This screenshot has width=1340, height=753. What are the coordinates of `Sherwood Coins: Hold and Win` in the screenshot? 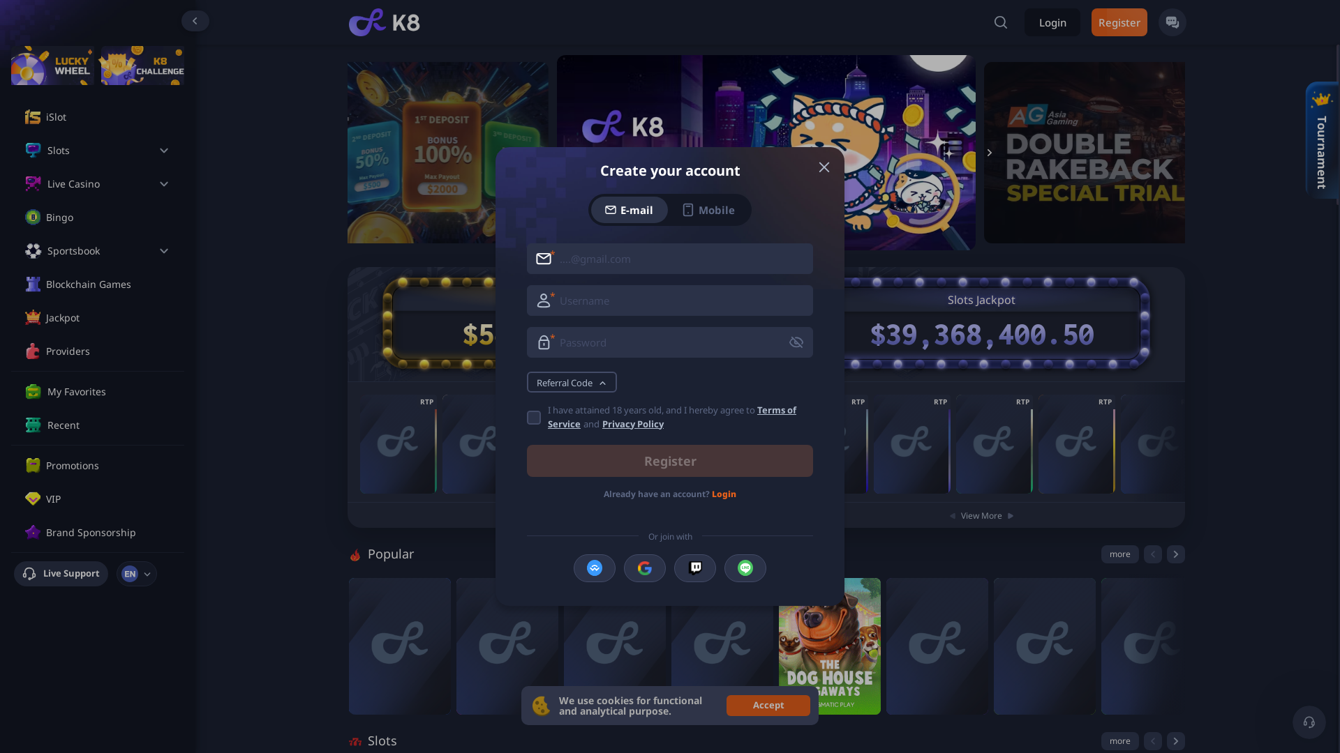 It's located at (995, 444).